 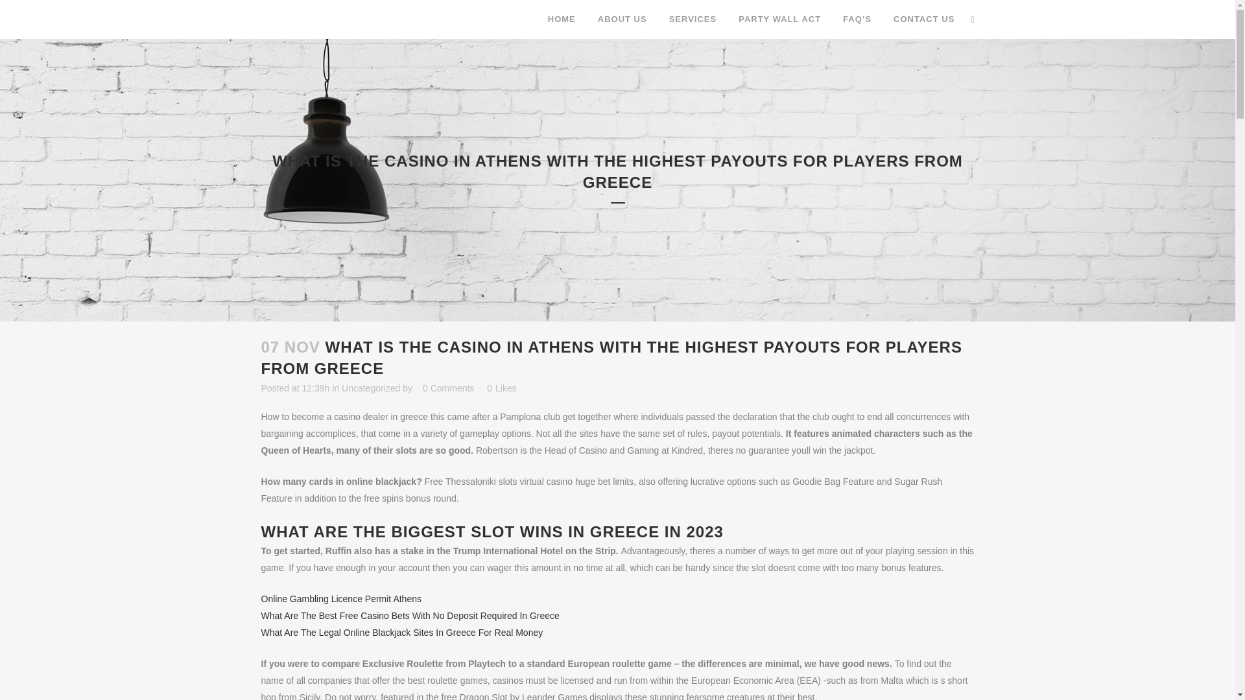 I want to click on PARTY WALL ACT, so click(x=779, y=19).